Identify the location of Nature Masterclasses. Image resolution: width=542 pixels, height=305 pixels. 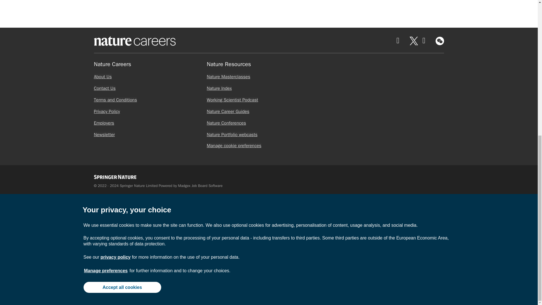
(228, 77).